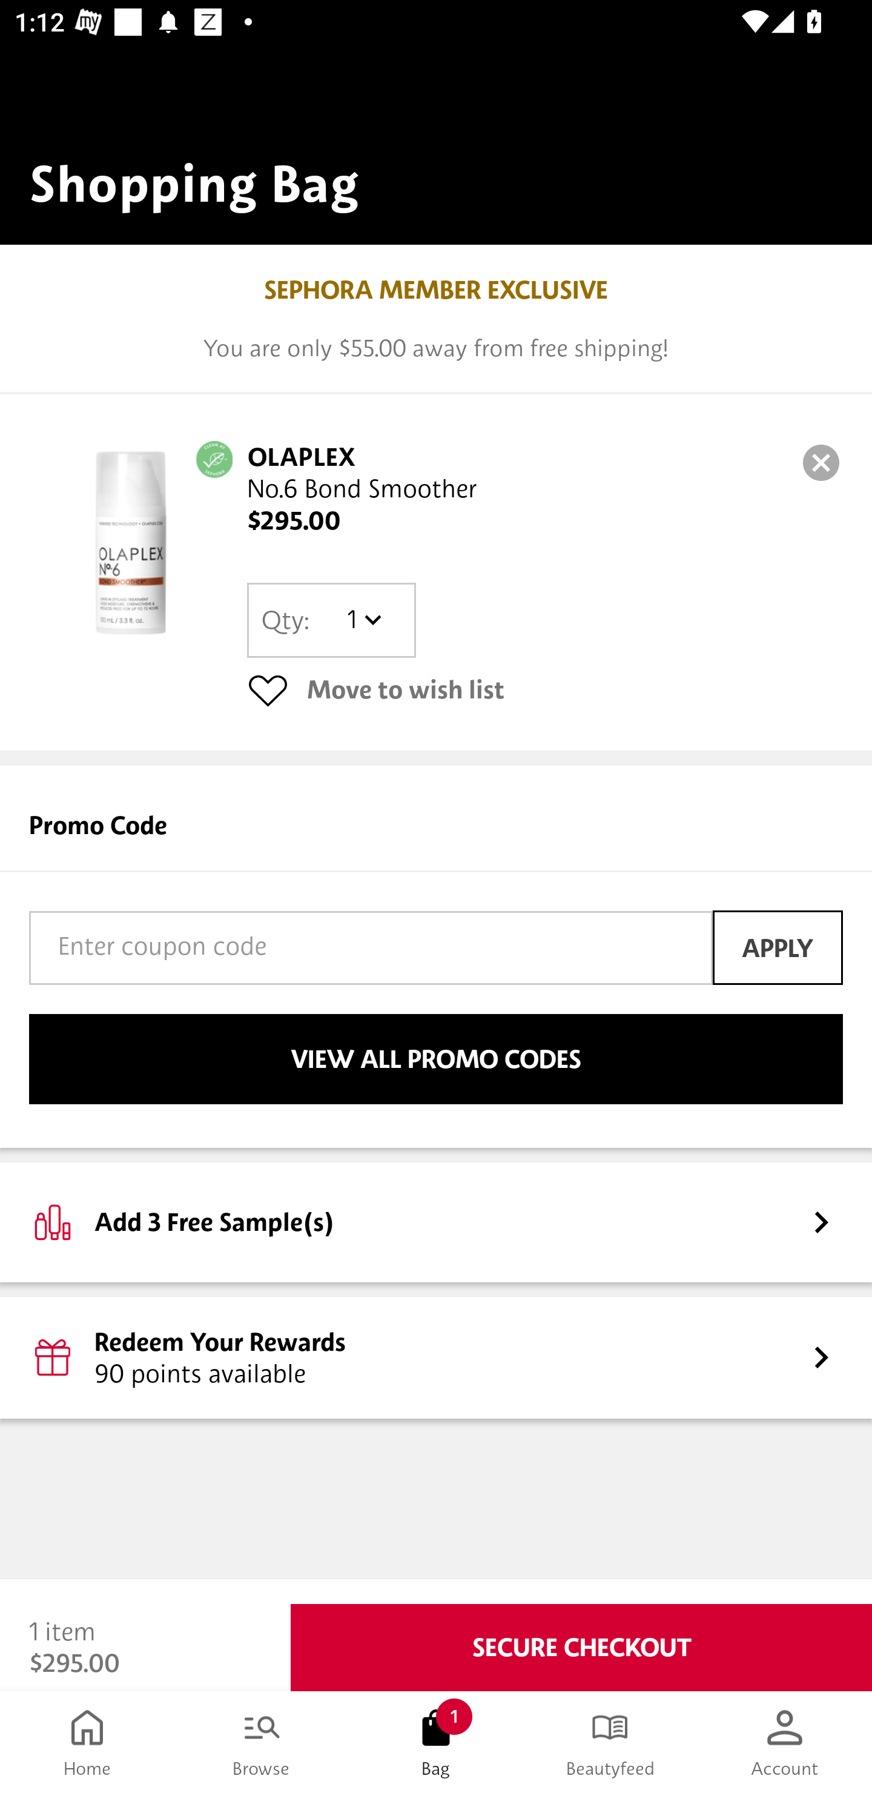  Describe the element at coordinates (436, 1357) in the screenshot. I see `Redeem Your Rewards 90 points available` at that location.